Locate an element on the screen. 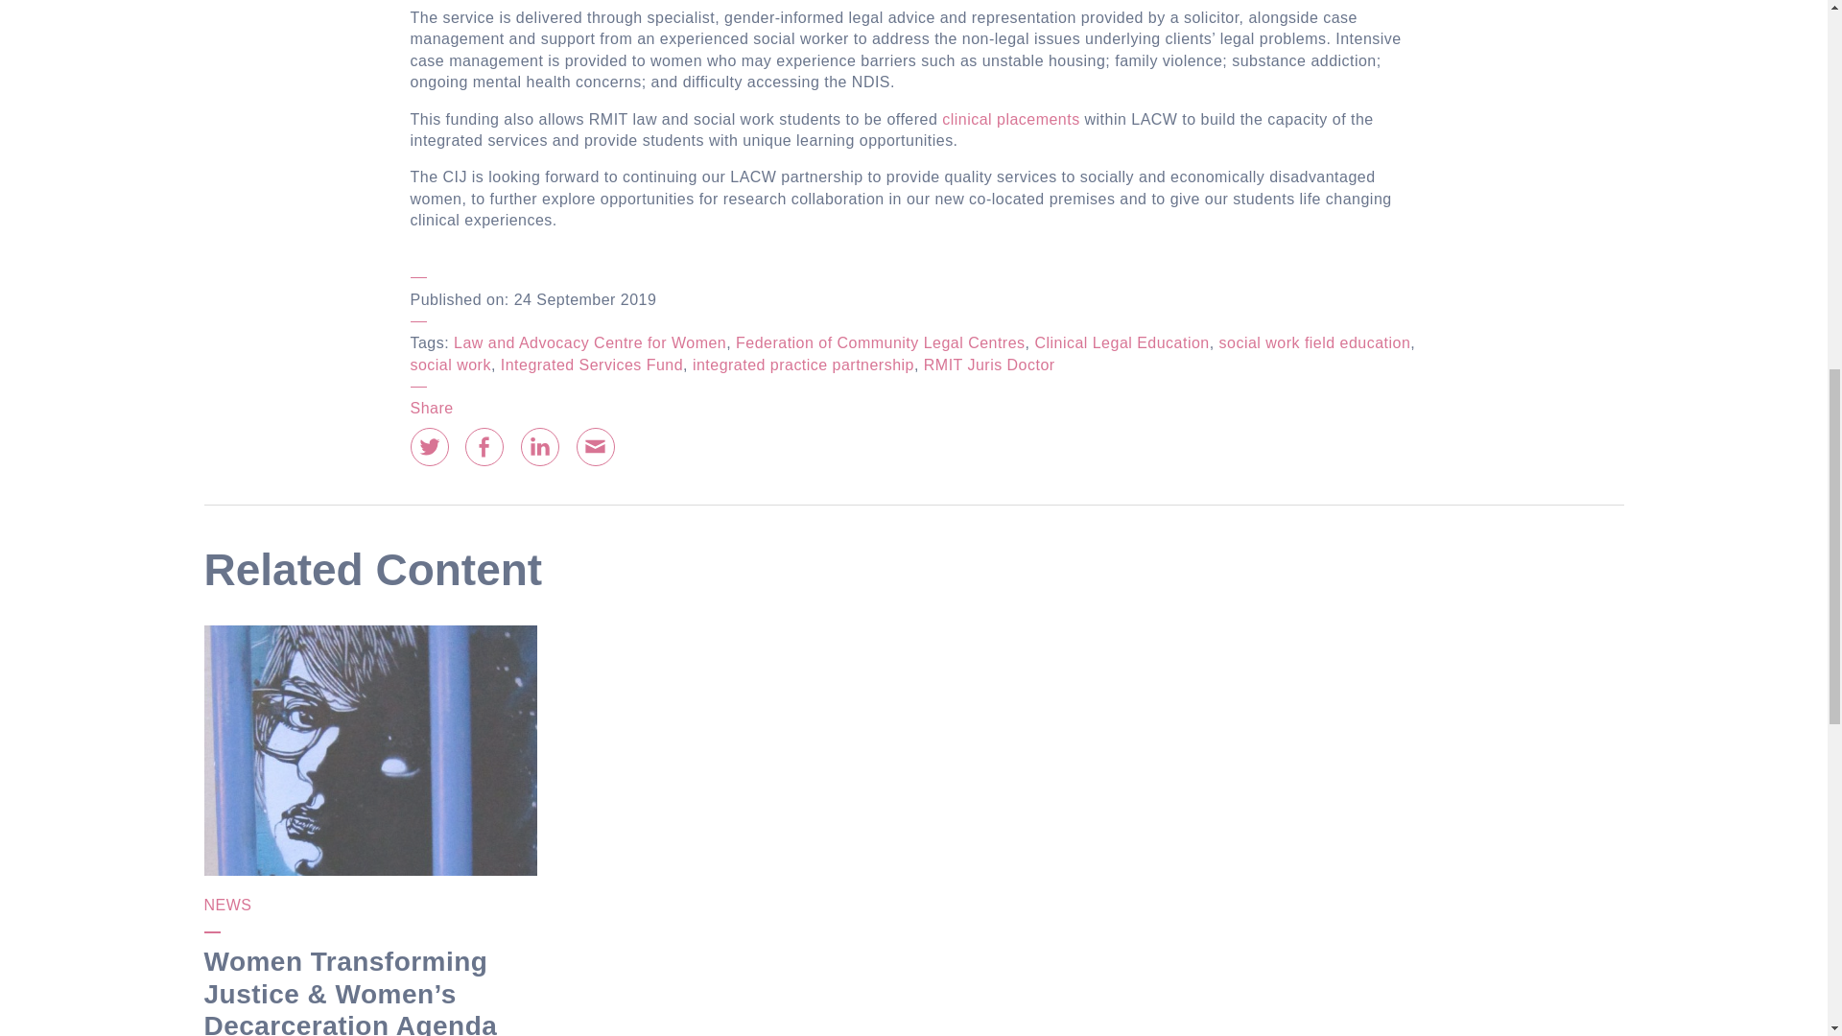 Image resolution: width=1842 pixels, height=1036 pixels. Share on Facebook is located at coordinates (484, 447).